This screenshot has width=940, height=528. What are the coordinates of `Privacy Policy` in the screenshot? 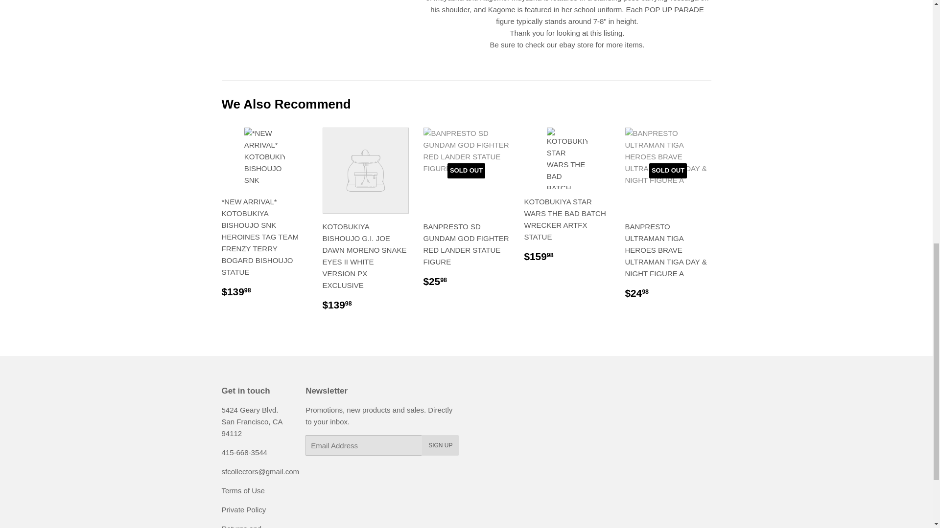 It's located at (243, 509).